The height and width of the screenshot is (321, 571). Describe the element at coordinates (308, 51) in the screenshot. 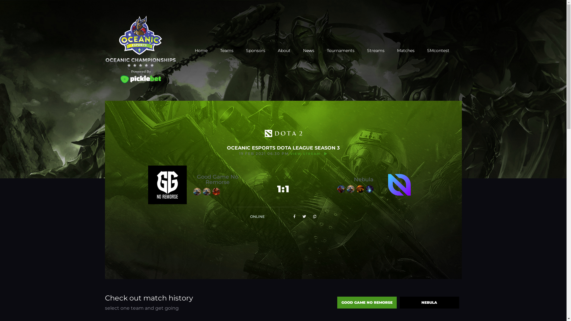

I see `News` at that location.